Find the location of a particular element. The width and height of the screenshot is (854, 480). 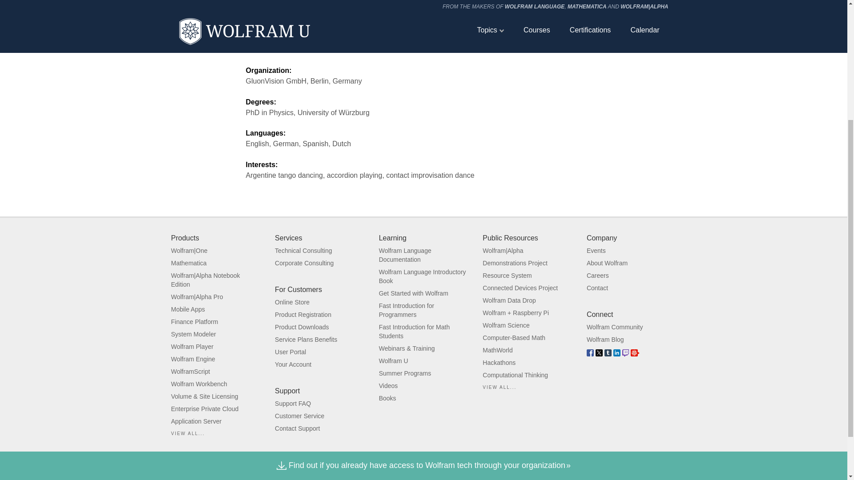

VIEW ALL... is located at coordinates (188, 433).